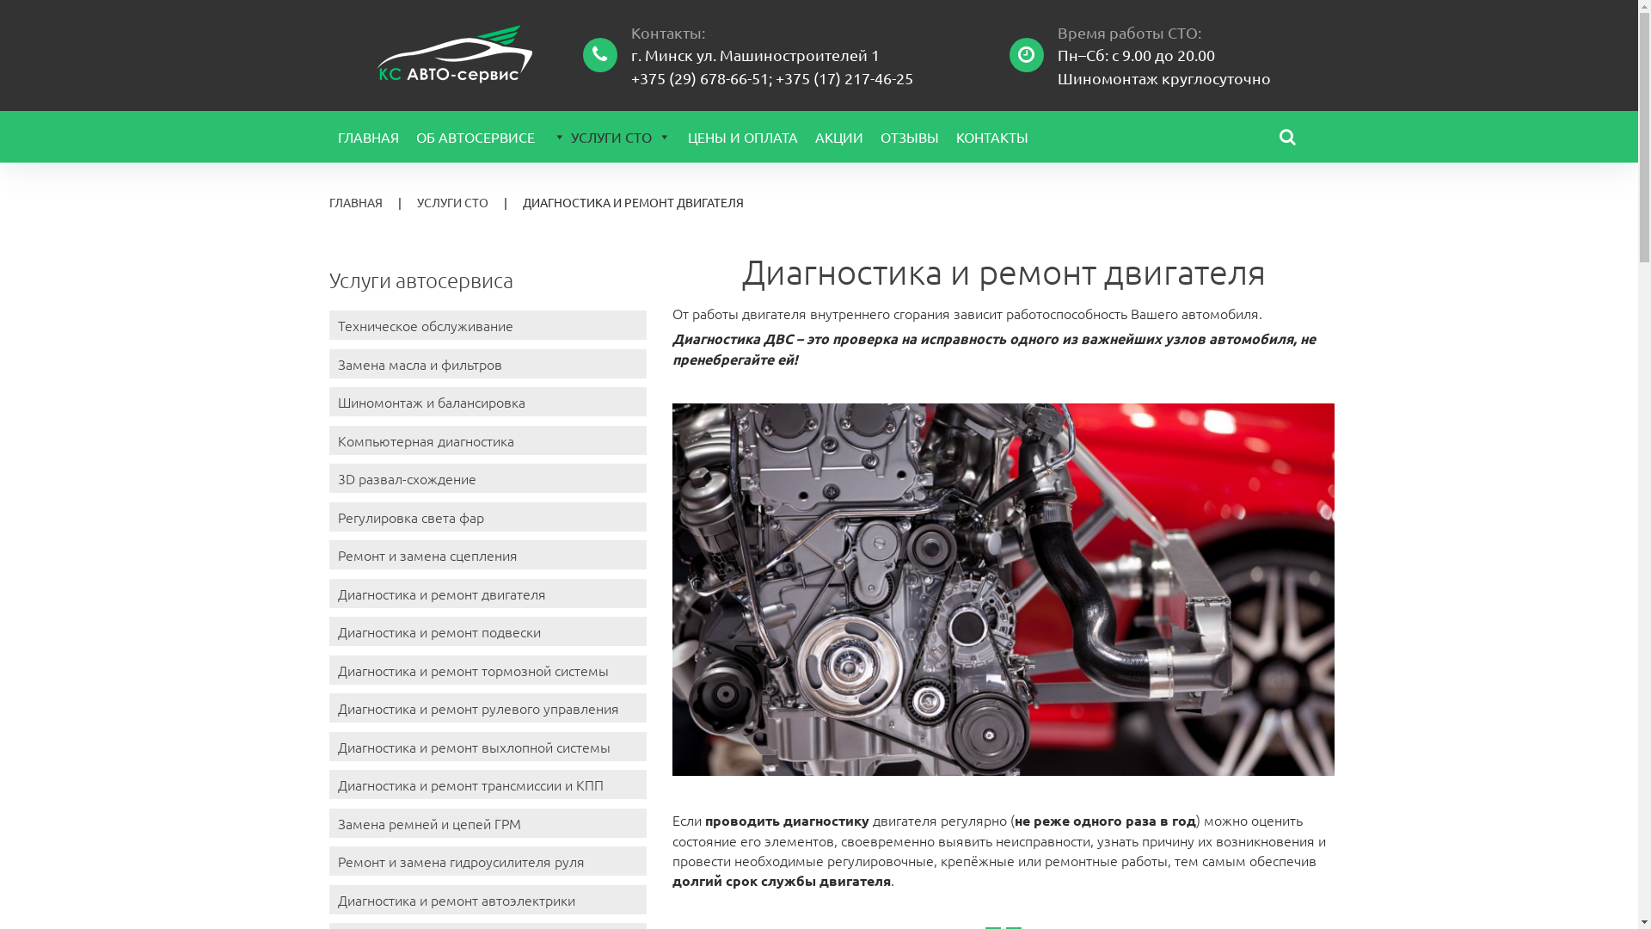  I want to click on +375 (17) 217-46-25, so click(844, 77).